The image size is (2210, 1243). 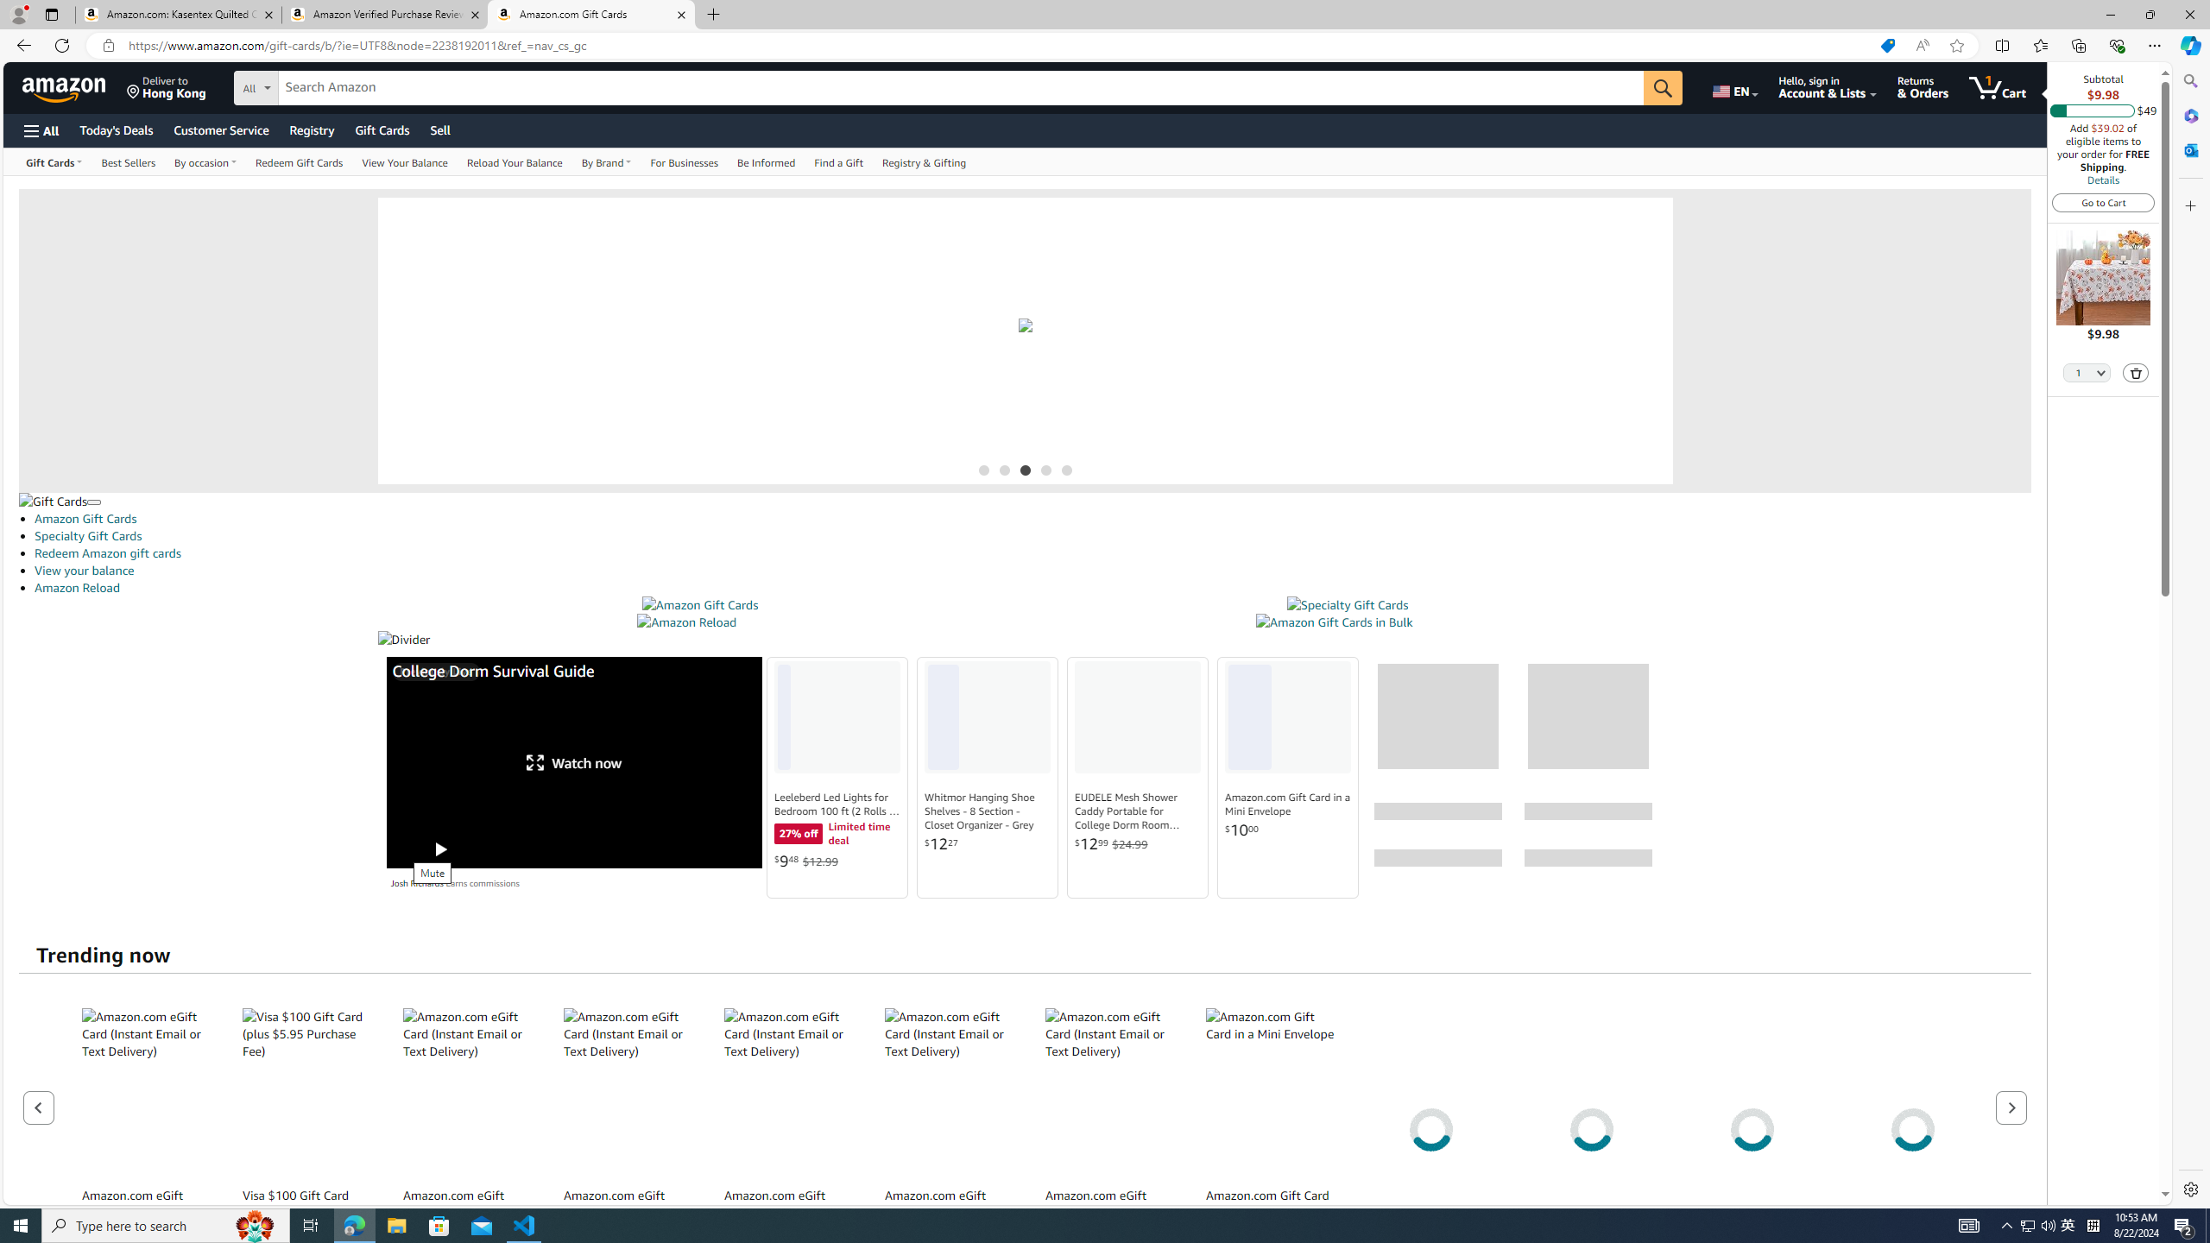 I want to click on Amazon Reload, so click(x=687, y=622).